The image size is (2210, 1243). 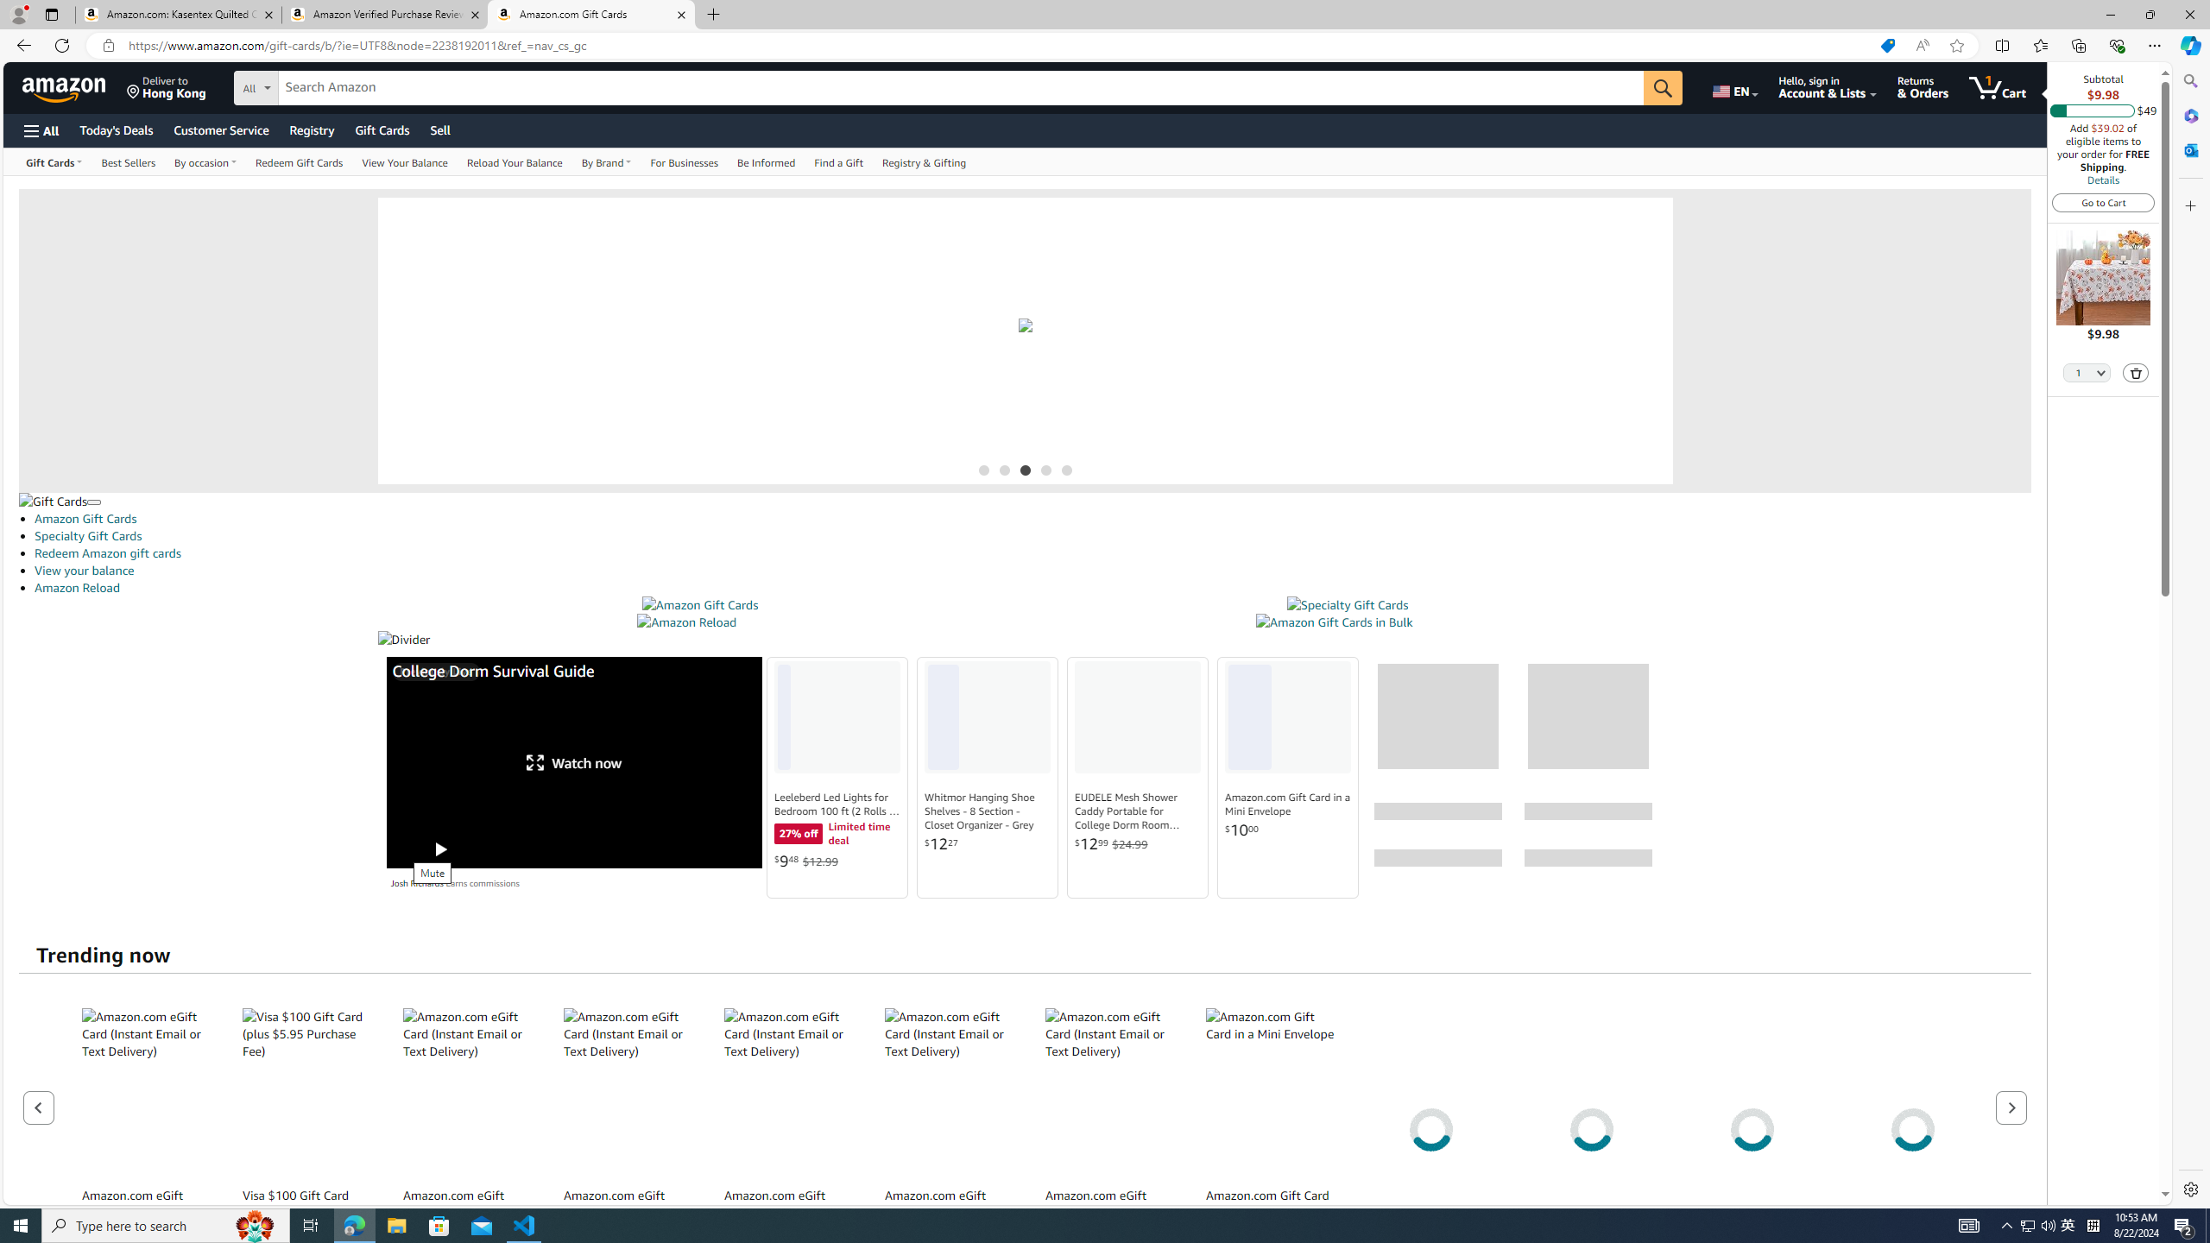 I want to click on Amazon Reload, so click(x=687, y=622).